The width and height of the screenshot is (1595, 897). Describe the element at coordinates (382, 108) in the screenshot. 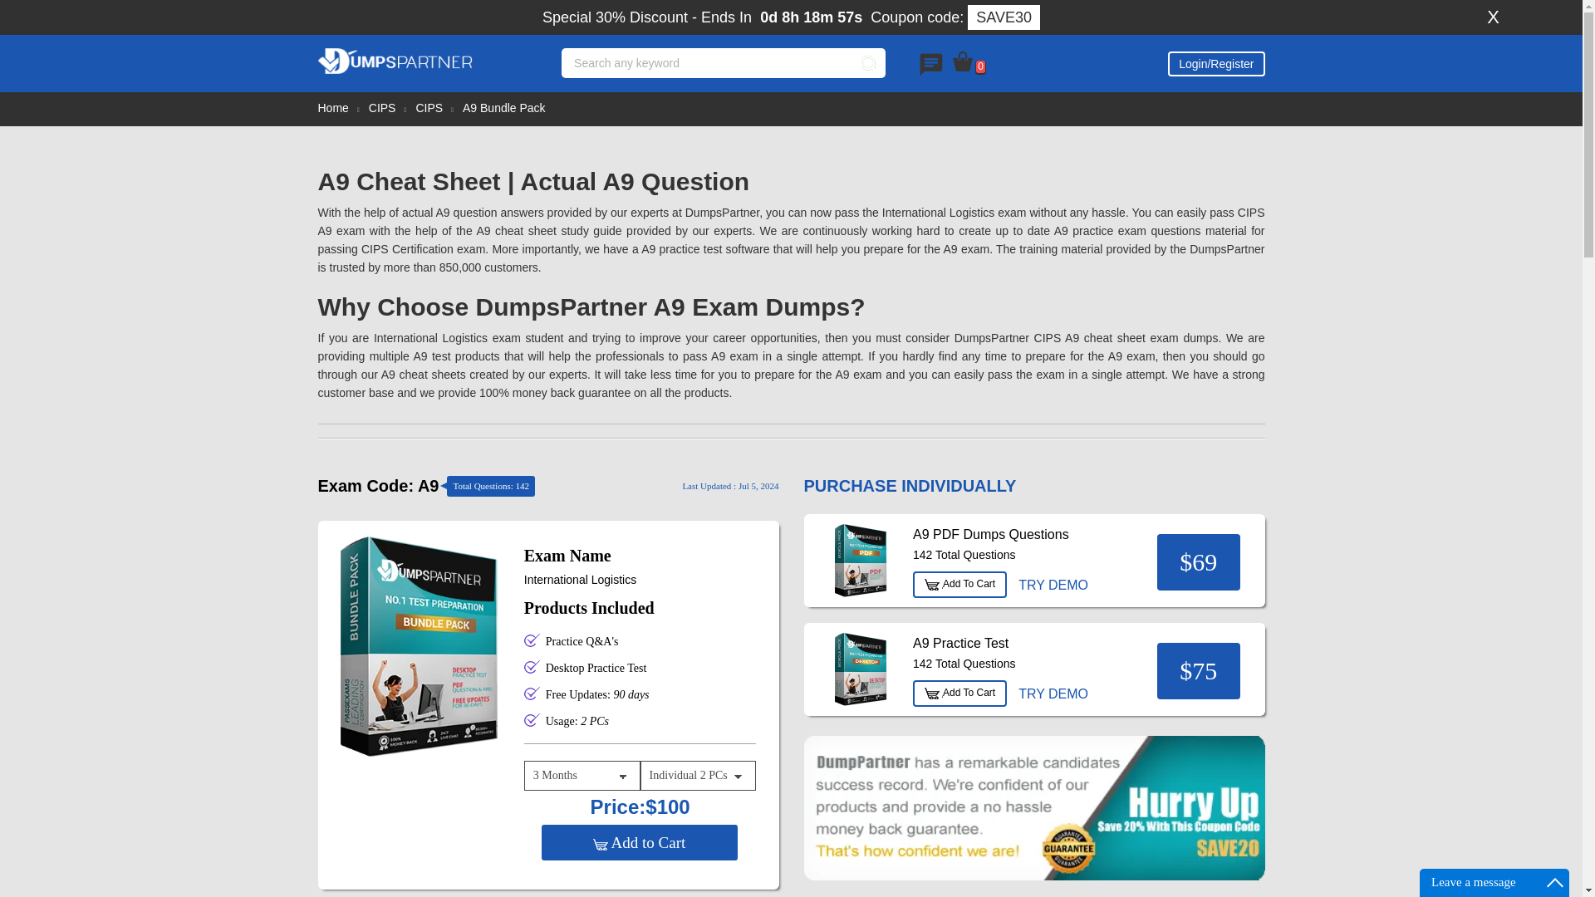

I see `CIPS` at that location.